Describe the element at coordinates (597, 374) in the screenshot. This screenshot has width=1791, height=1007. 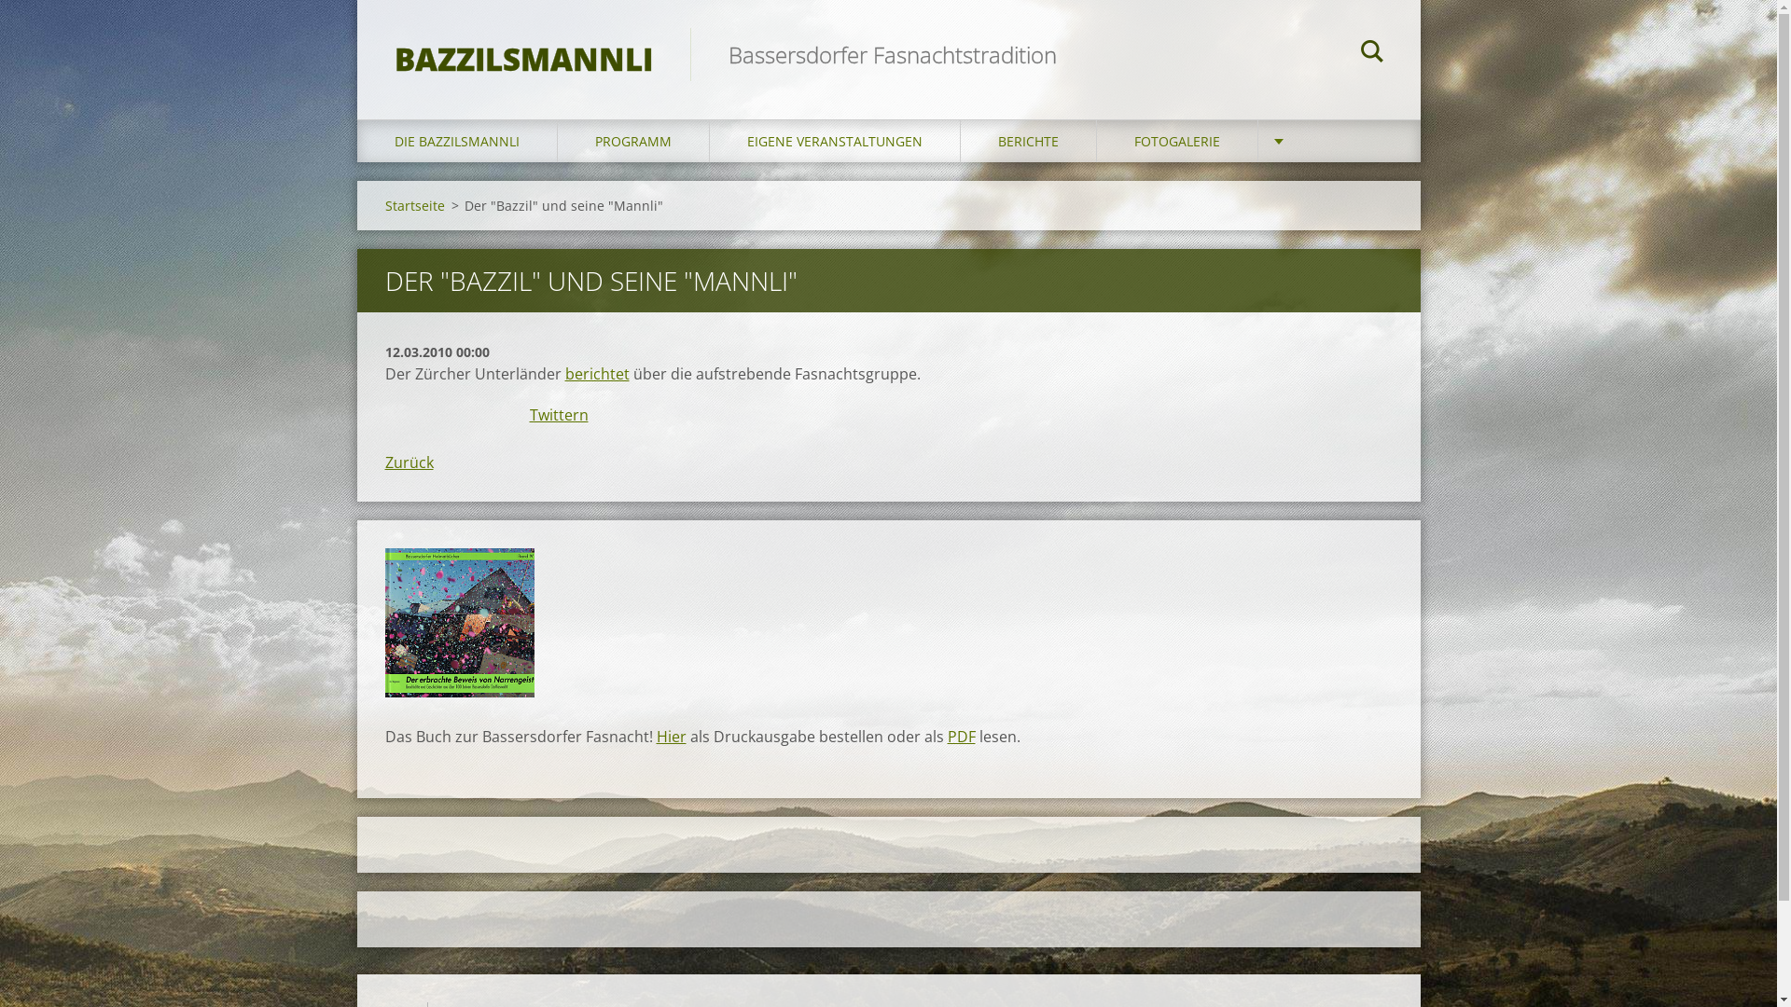
I see `berichtet` at that location.